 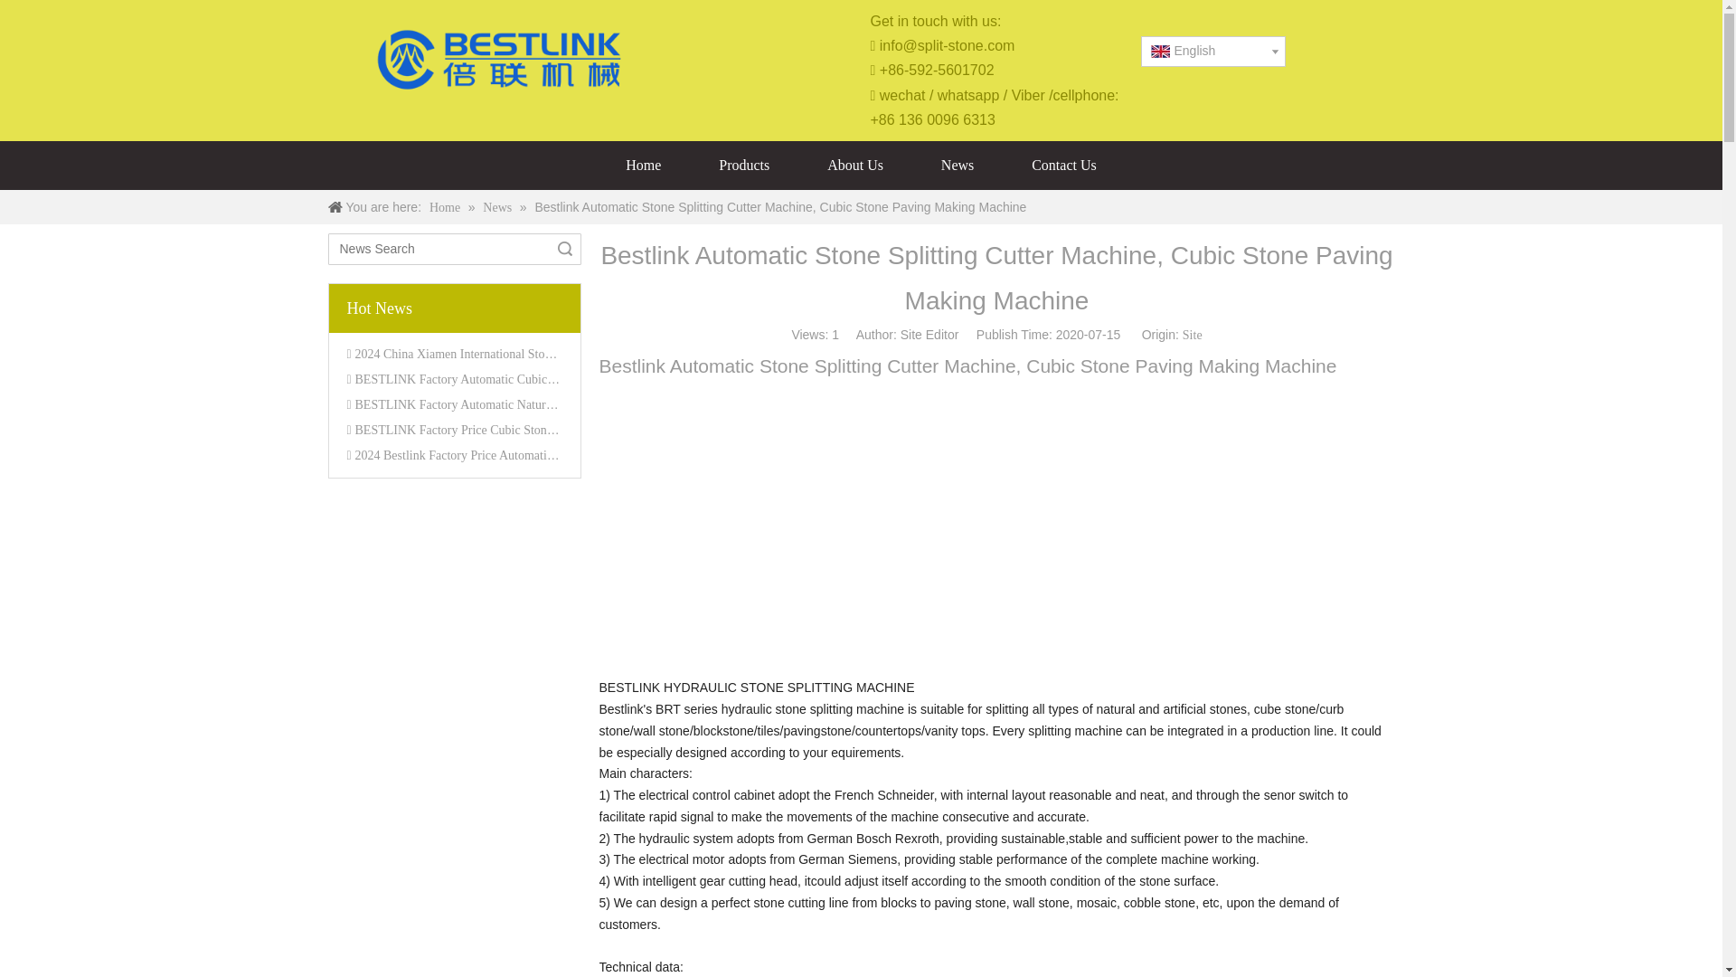 What do you see at coordinates (1063, 165) in the screenshot?
I see `Contact Us` at bounding box center [1063, 165].